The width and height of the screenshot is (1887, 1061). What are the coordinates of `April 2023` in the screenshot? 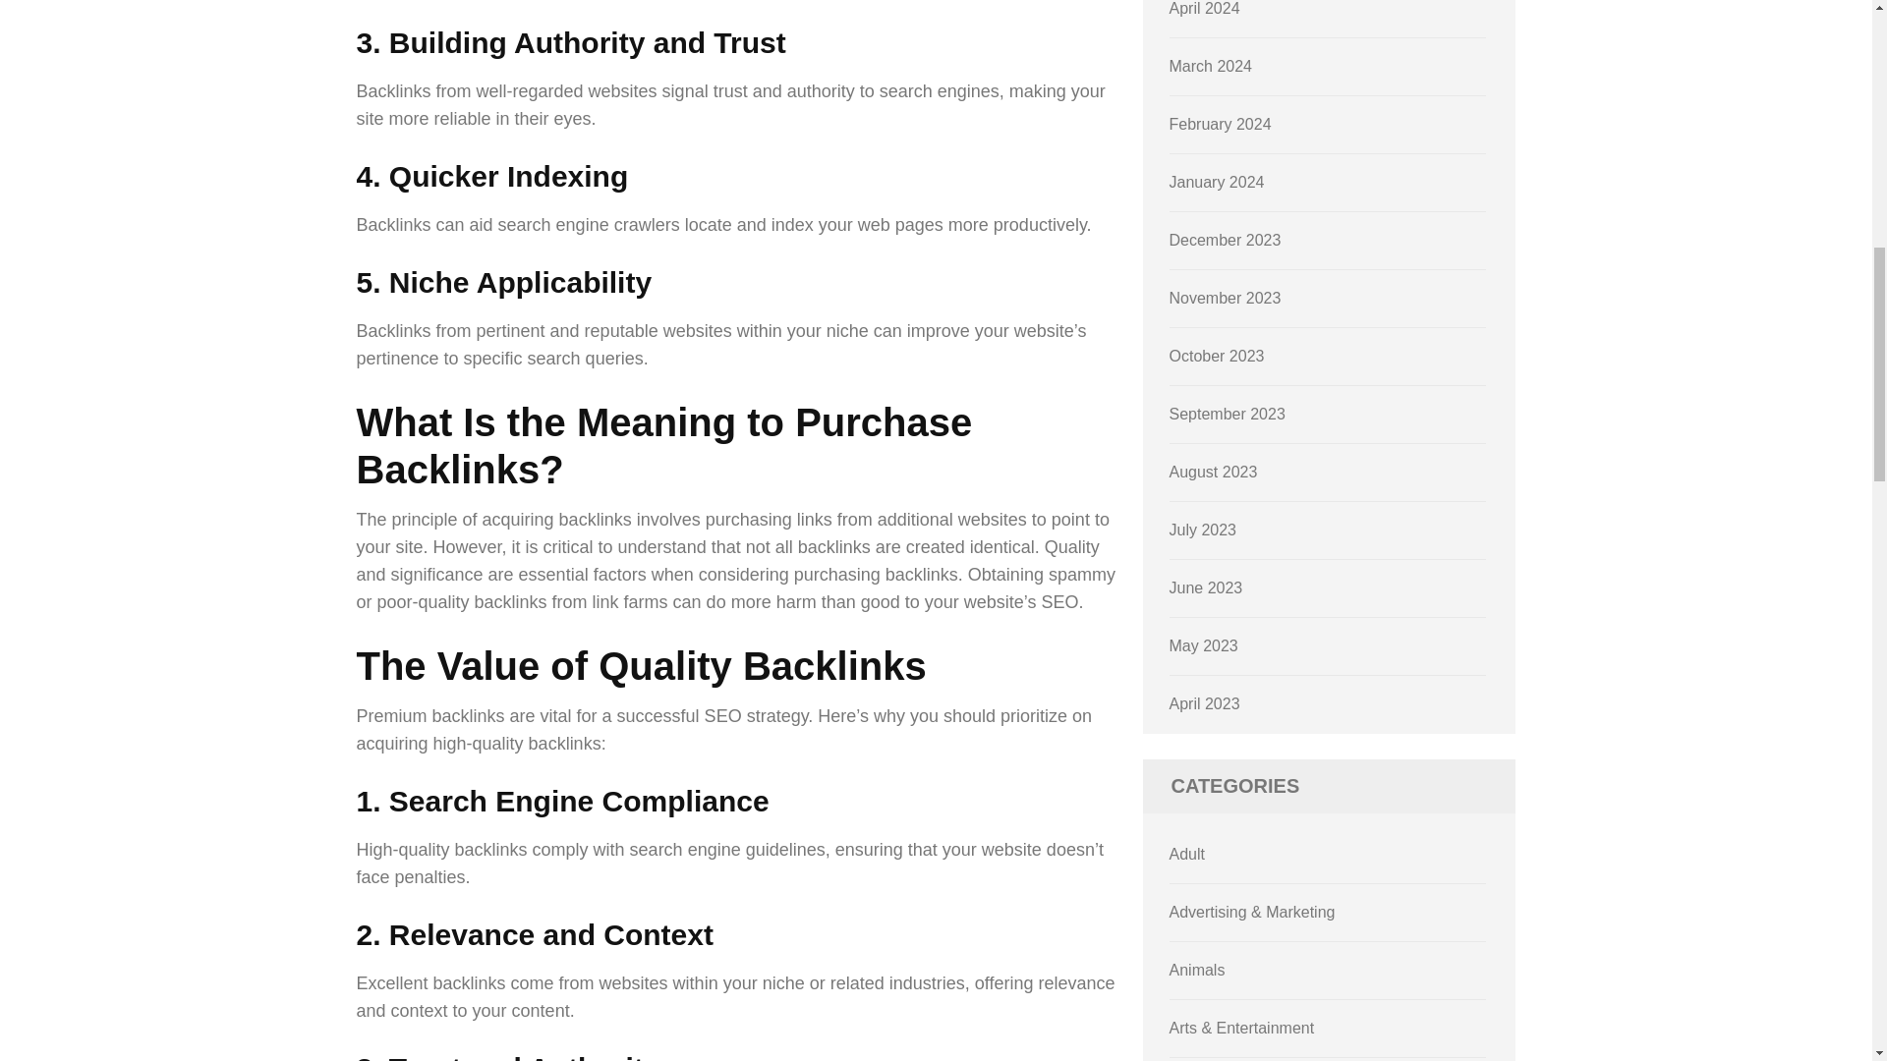 It's located at (1205, 703).